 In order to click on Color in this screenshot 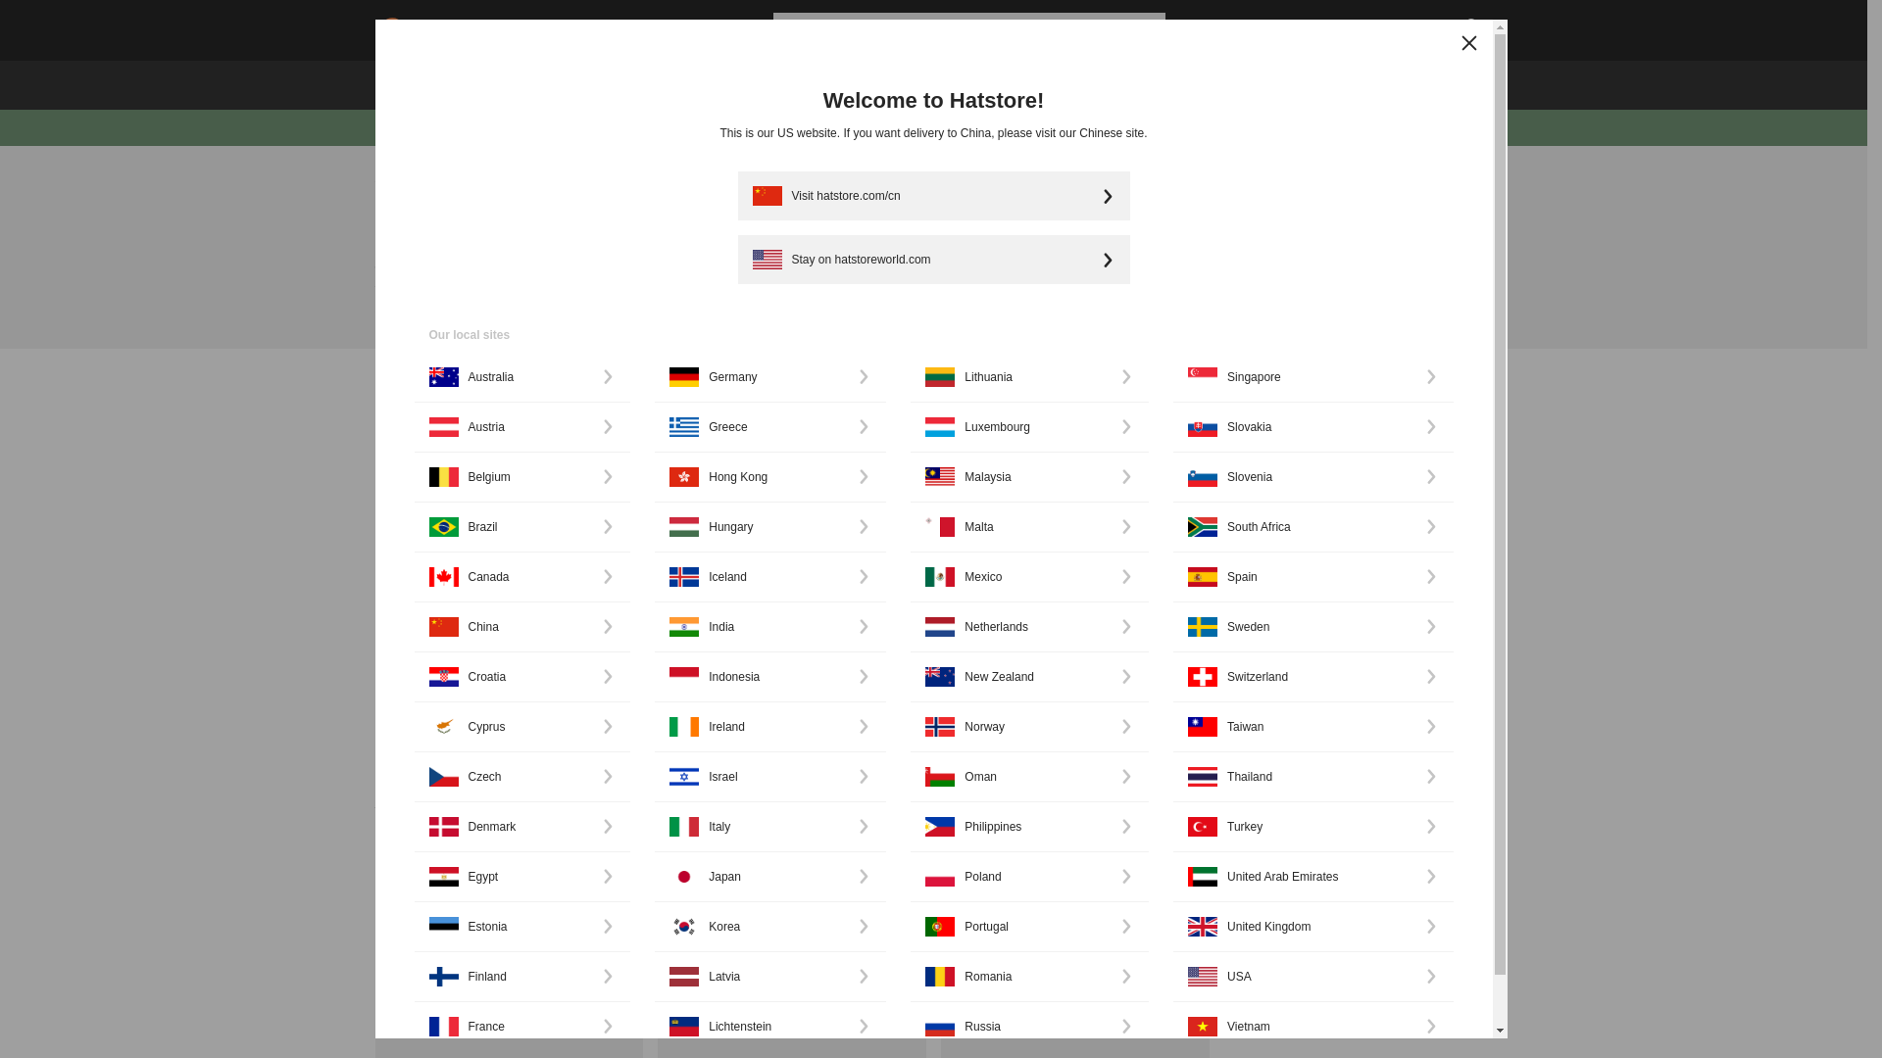, I will do `click(692, 409)`.